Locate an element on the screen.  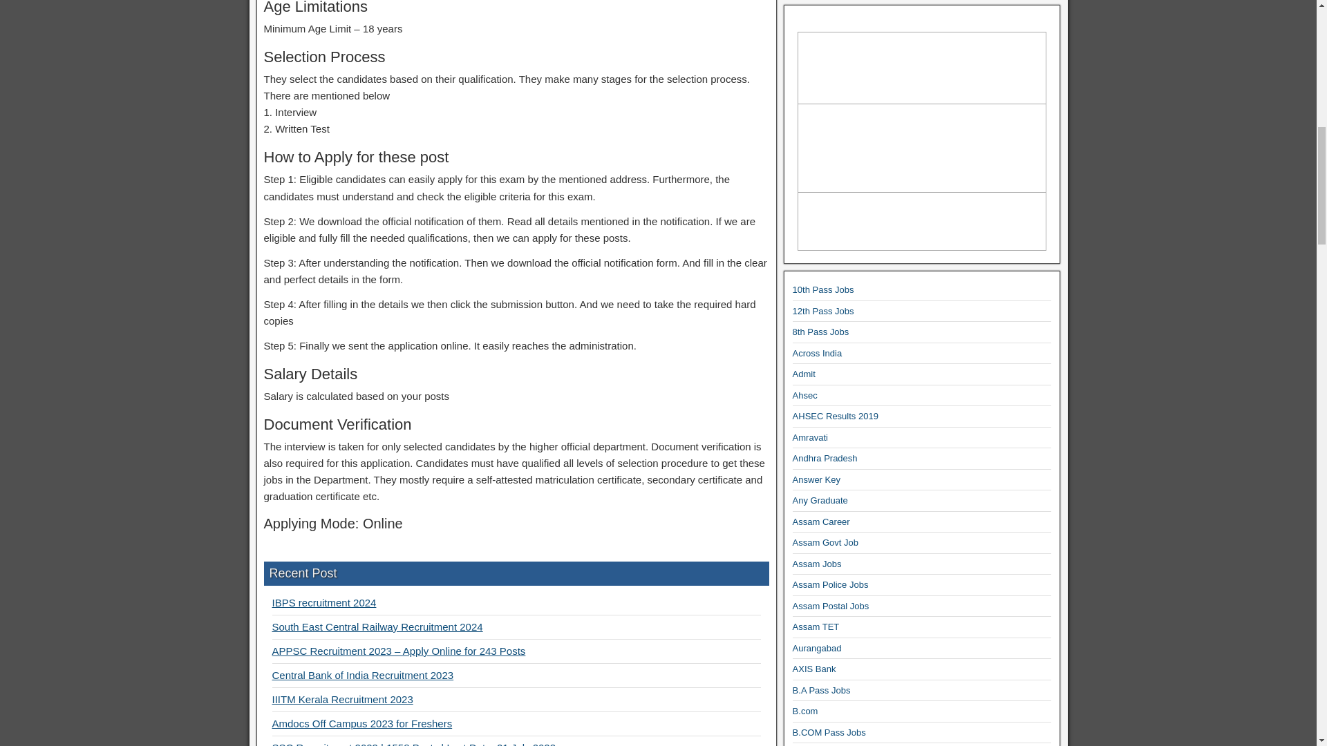
IBPS recruitment 2024 is located at coordinates (324, 602).